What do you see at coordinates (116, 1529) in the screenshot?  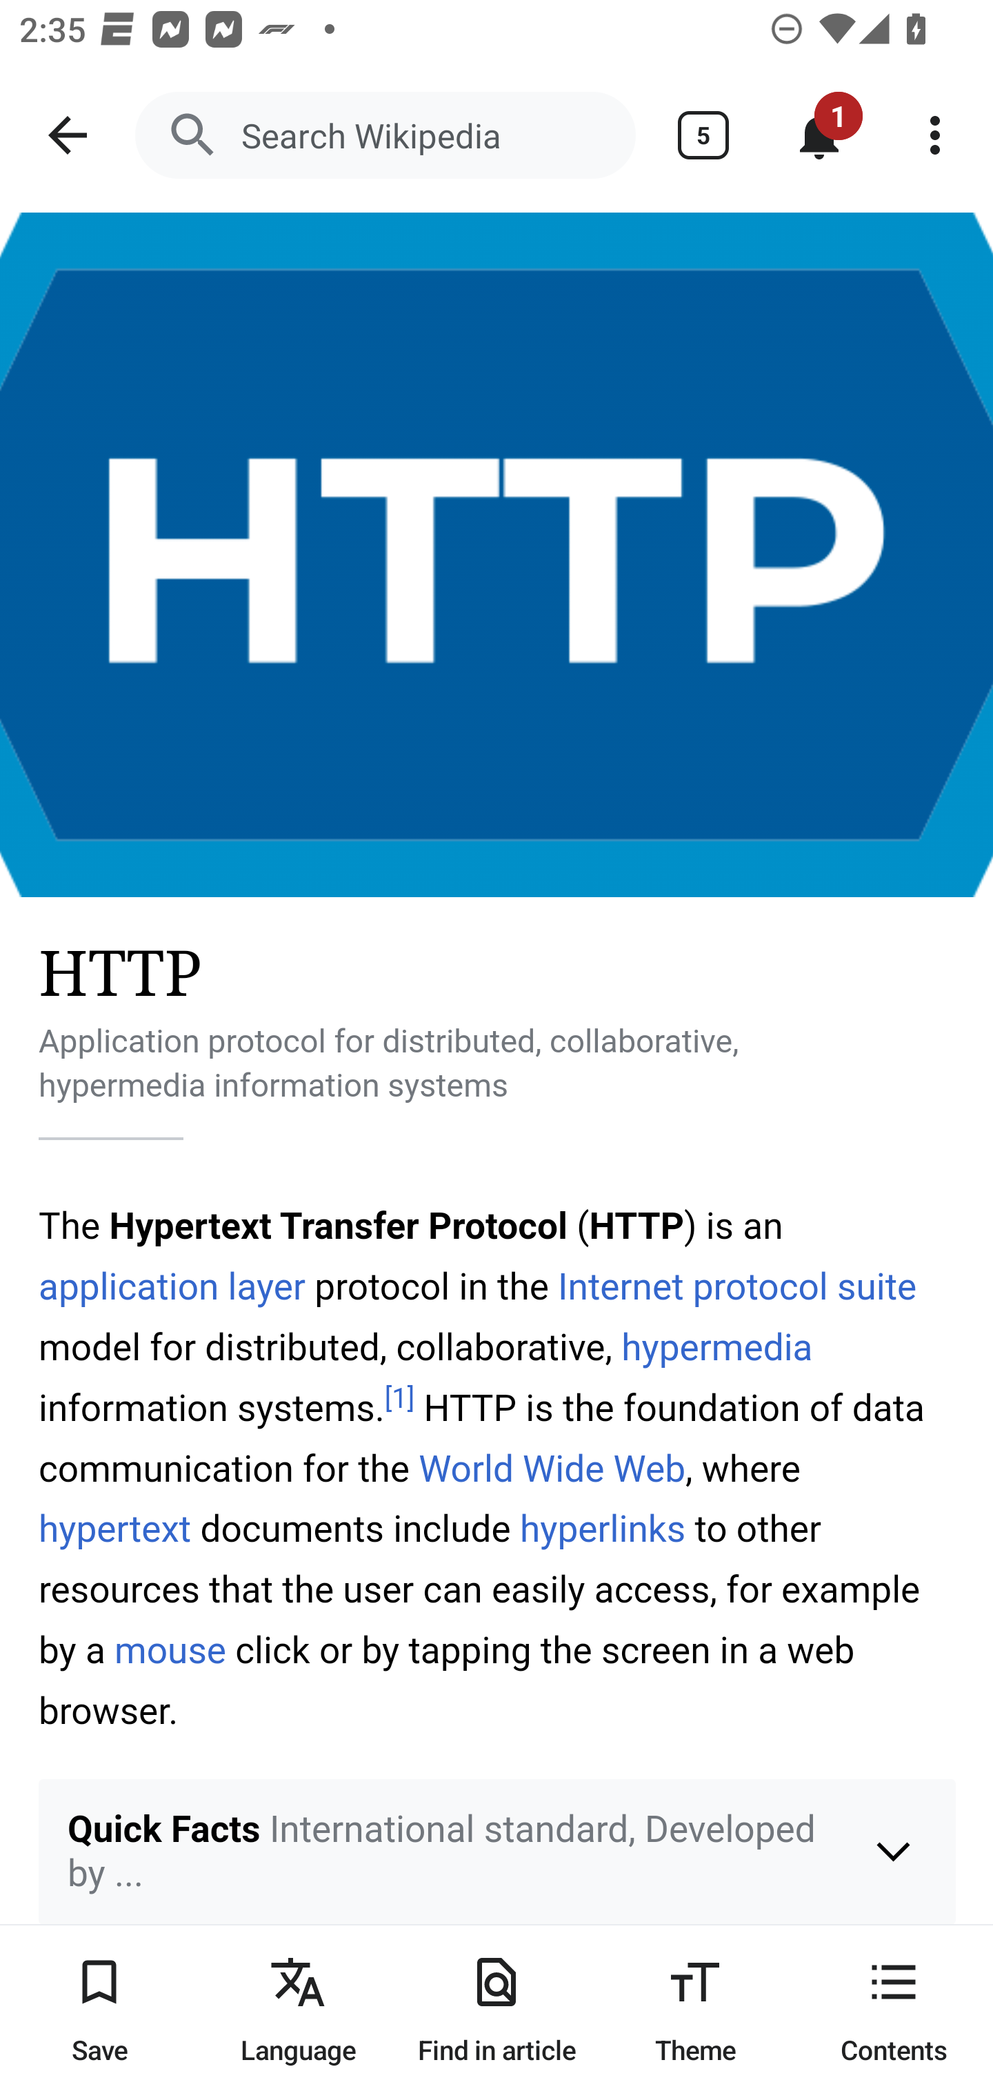 I see `hypertext` at bounding box center [116, 1529].